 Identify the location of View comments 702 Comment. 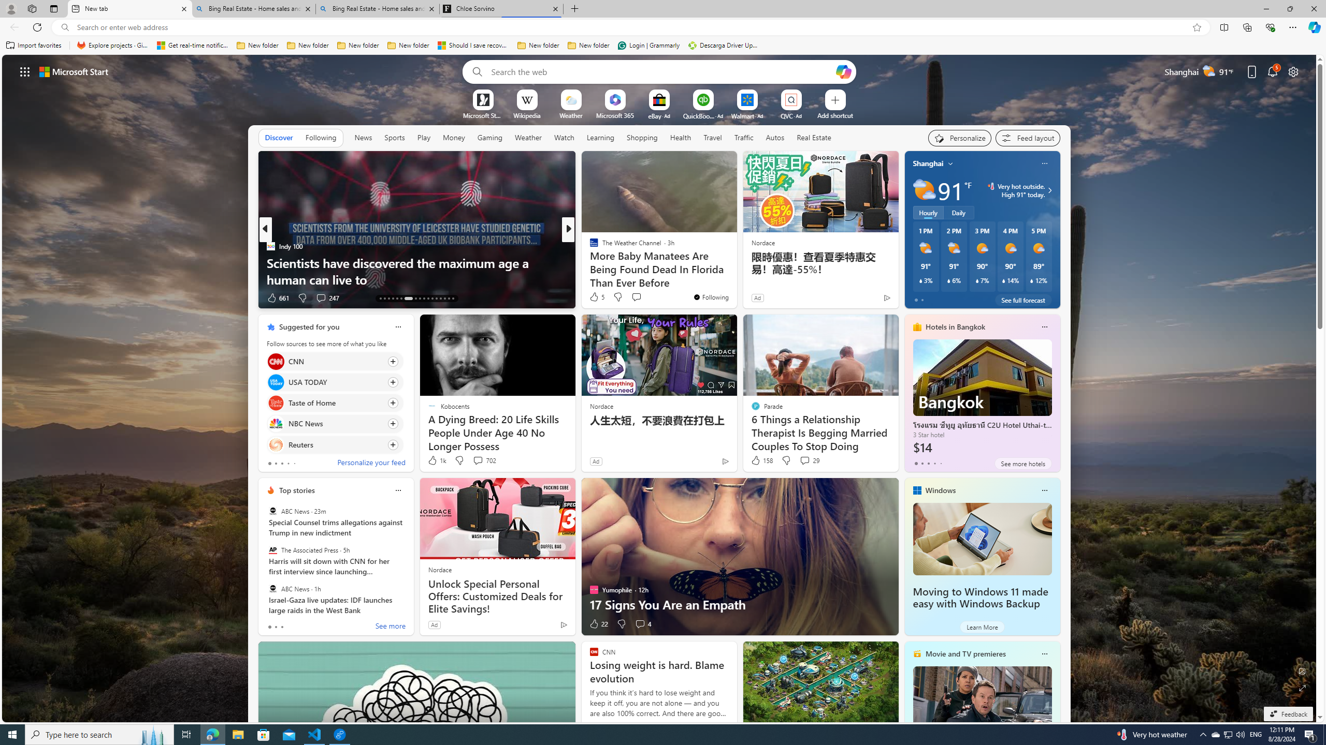
(477, 460).